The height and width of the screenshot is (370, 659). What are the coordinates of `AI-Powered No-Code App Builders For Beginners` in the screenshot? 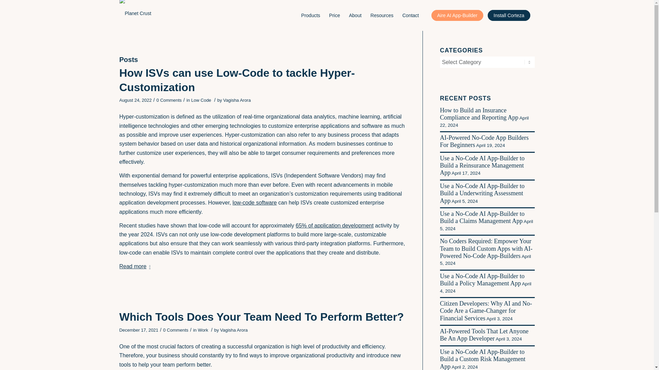 It's located at (484, 141).